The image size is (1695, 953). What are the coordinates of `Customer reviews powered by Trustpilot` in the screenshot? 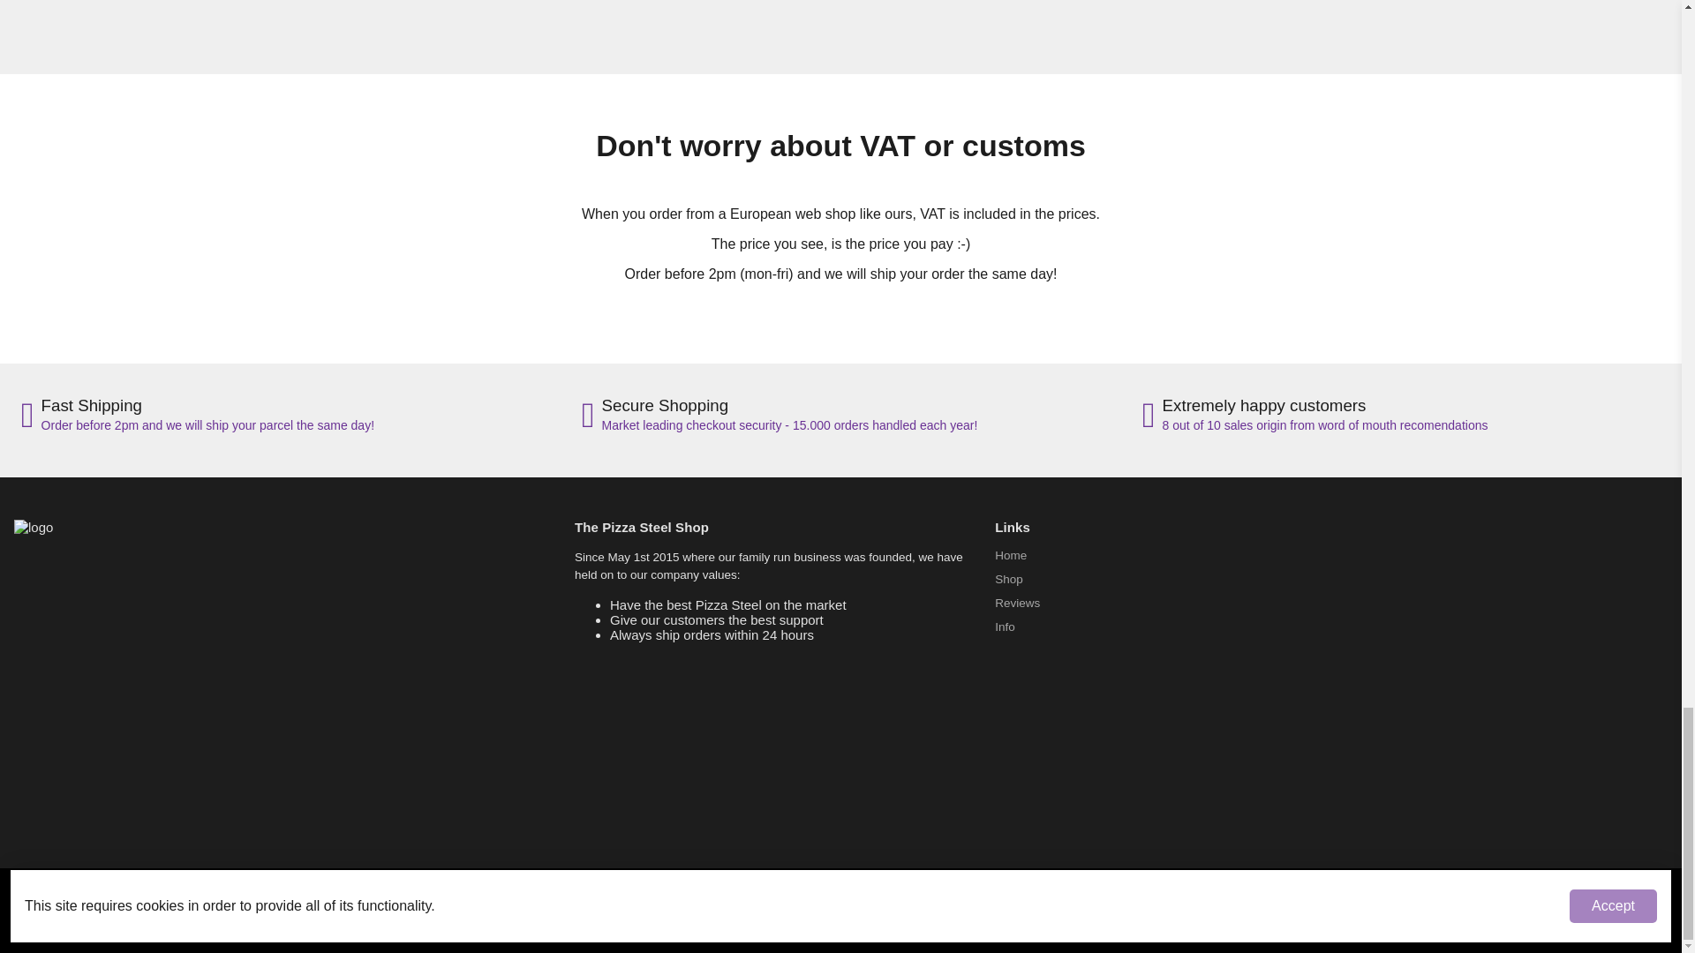 It's located at (840, 28).